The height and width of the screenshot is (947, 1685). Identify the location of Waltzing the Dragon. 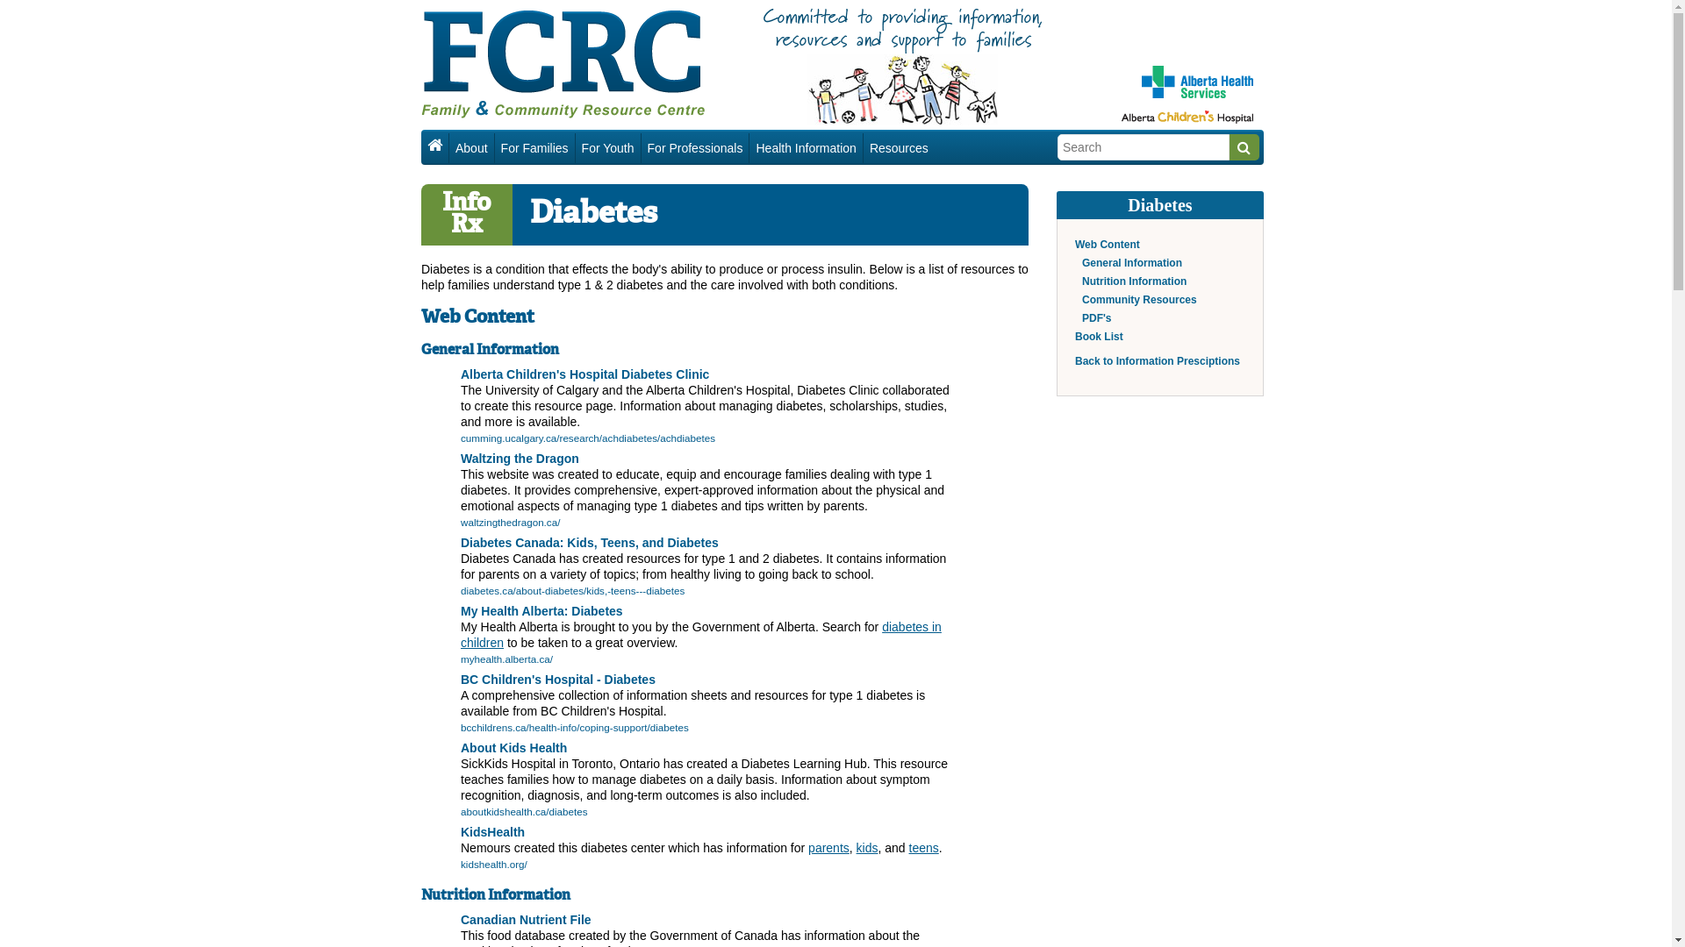
(520, 459).